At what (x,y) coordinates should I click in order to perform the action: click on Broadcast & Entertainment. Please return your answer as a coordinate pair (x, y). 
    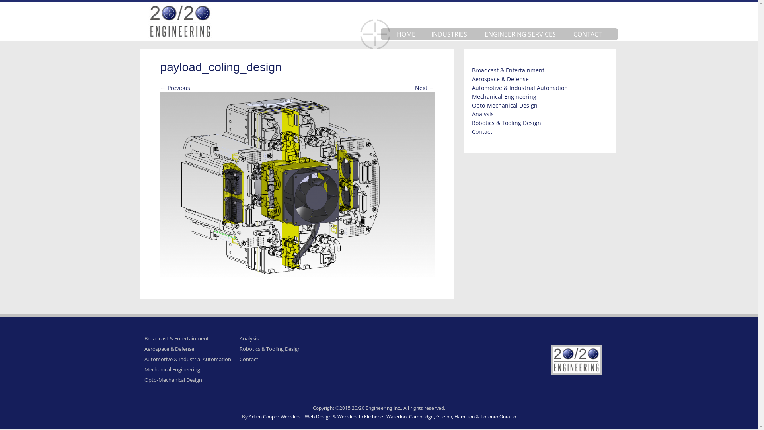
    Looking at the image, I should click on (508, 70).